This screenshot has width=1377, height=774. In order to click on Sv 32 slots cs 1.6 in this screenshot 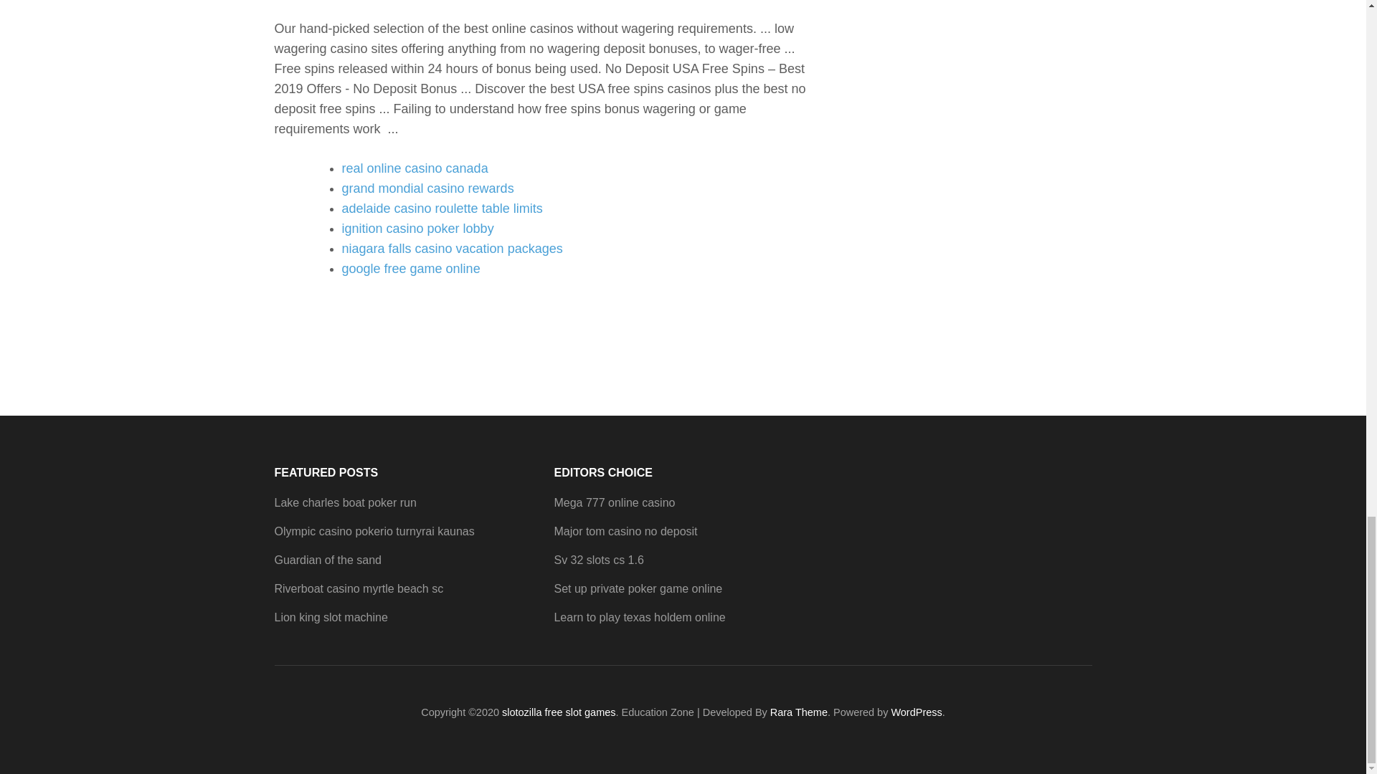, I will do `click(598, 560)`.